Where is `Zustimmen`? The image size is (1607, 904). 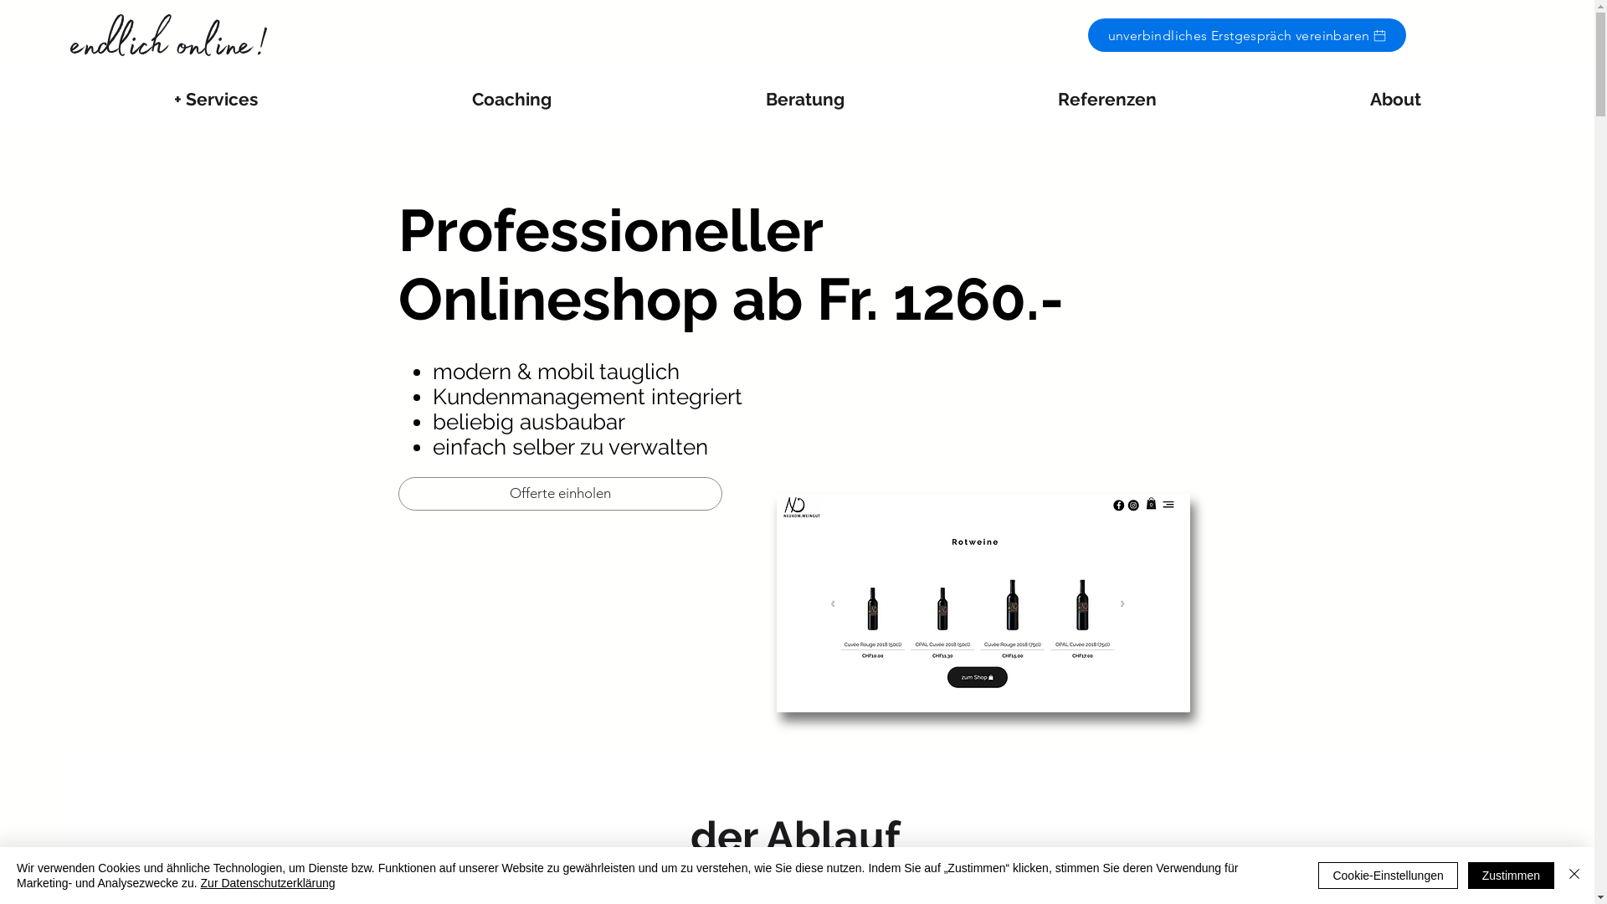
Zustimmen is located at coordinates (1512, 876).